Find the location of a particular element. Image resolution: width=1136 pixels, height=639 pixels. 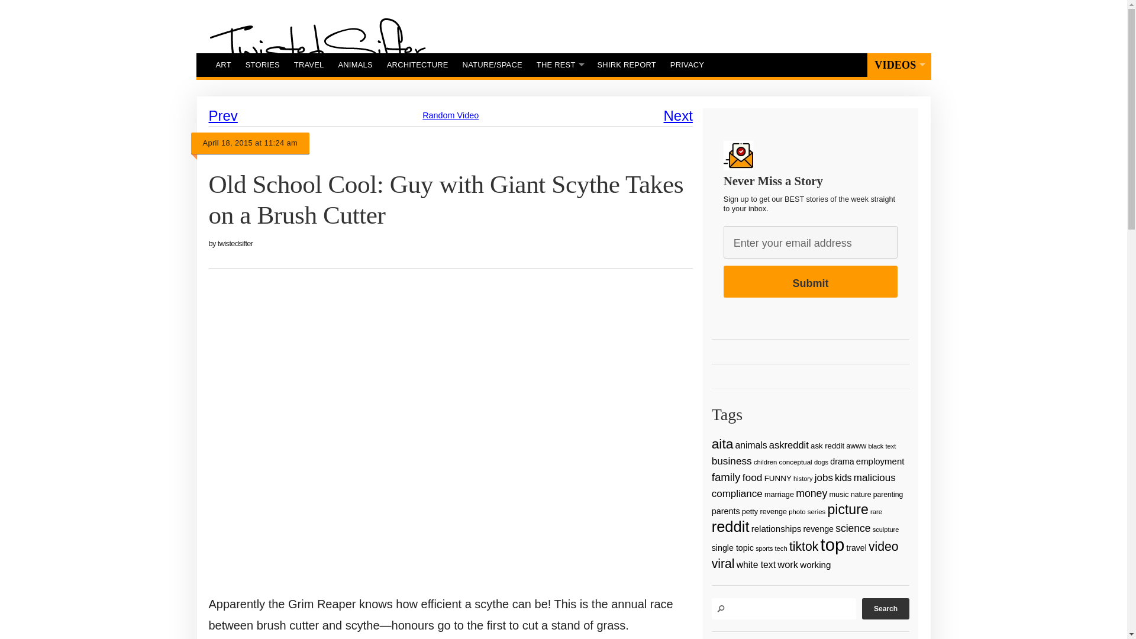

Prev is located at coordinates (222, 116).